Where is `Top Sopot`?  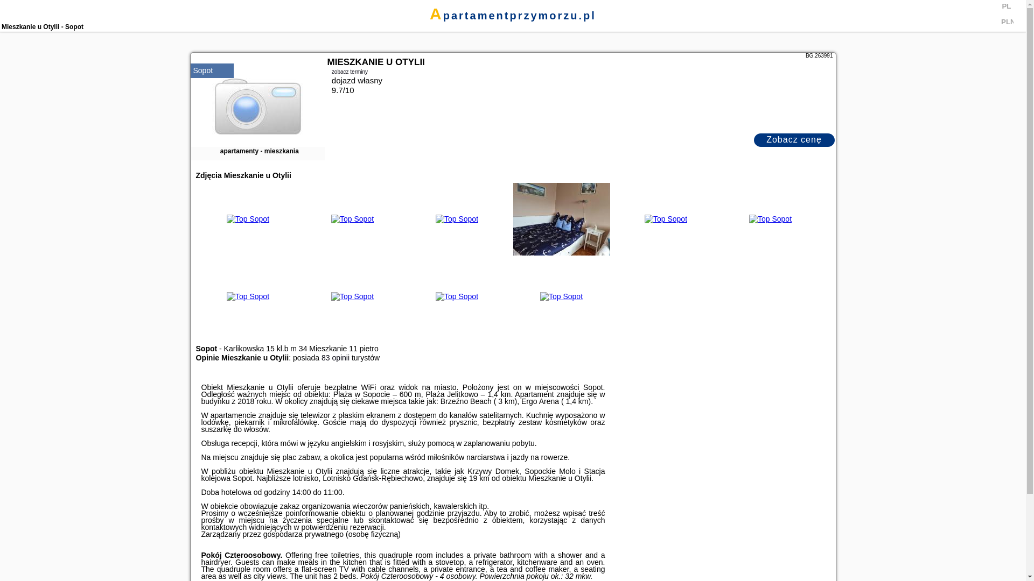
Top Sopot is located at coordinates (248, 218).